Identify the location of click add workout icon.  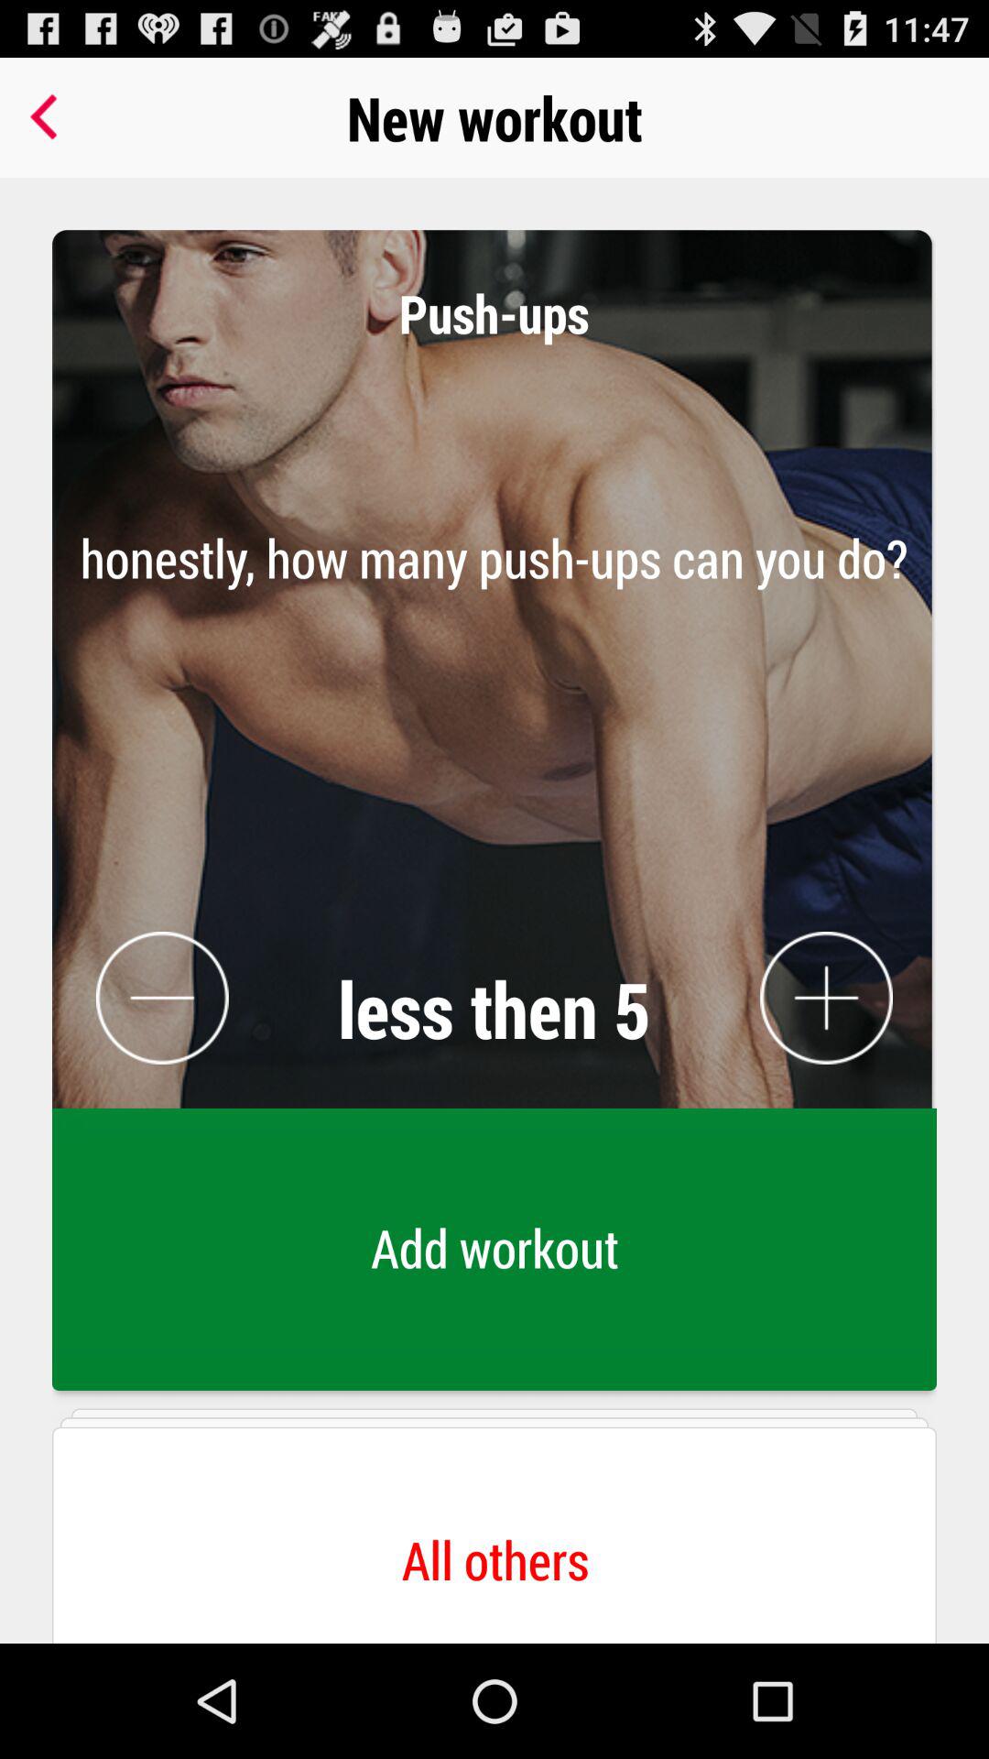
(494, 1254).